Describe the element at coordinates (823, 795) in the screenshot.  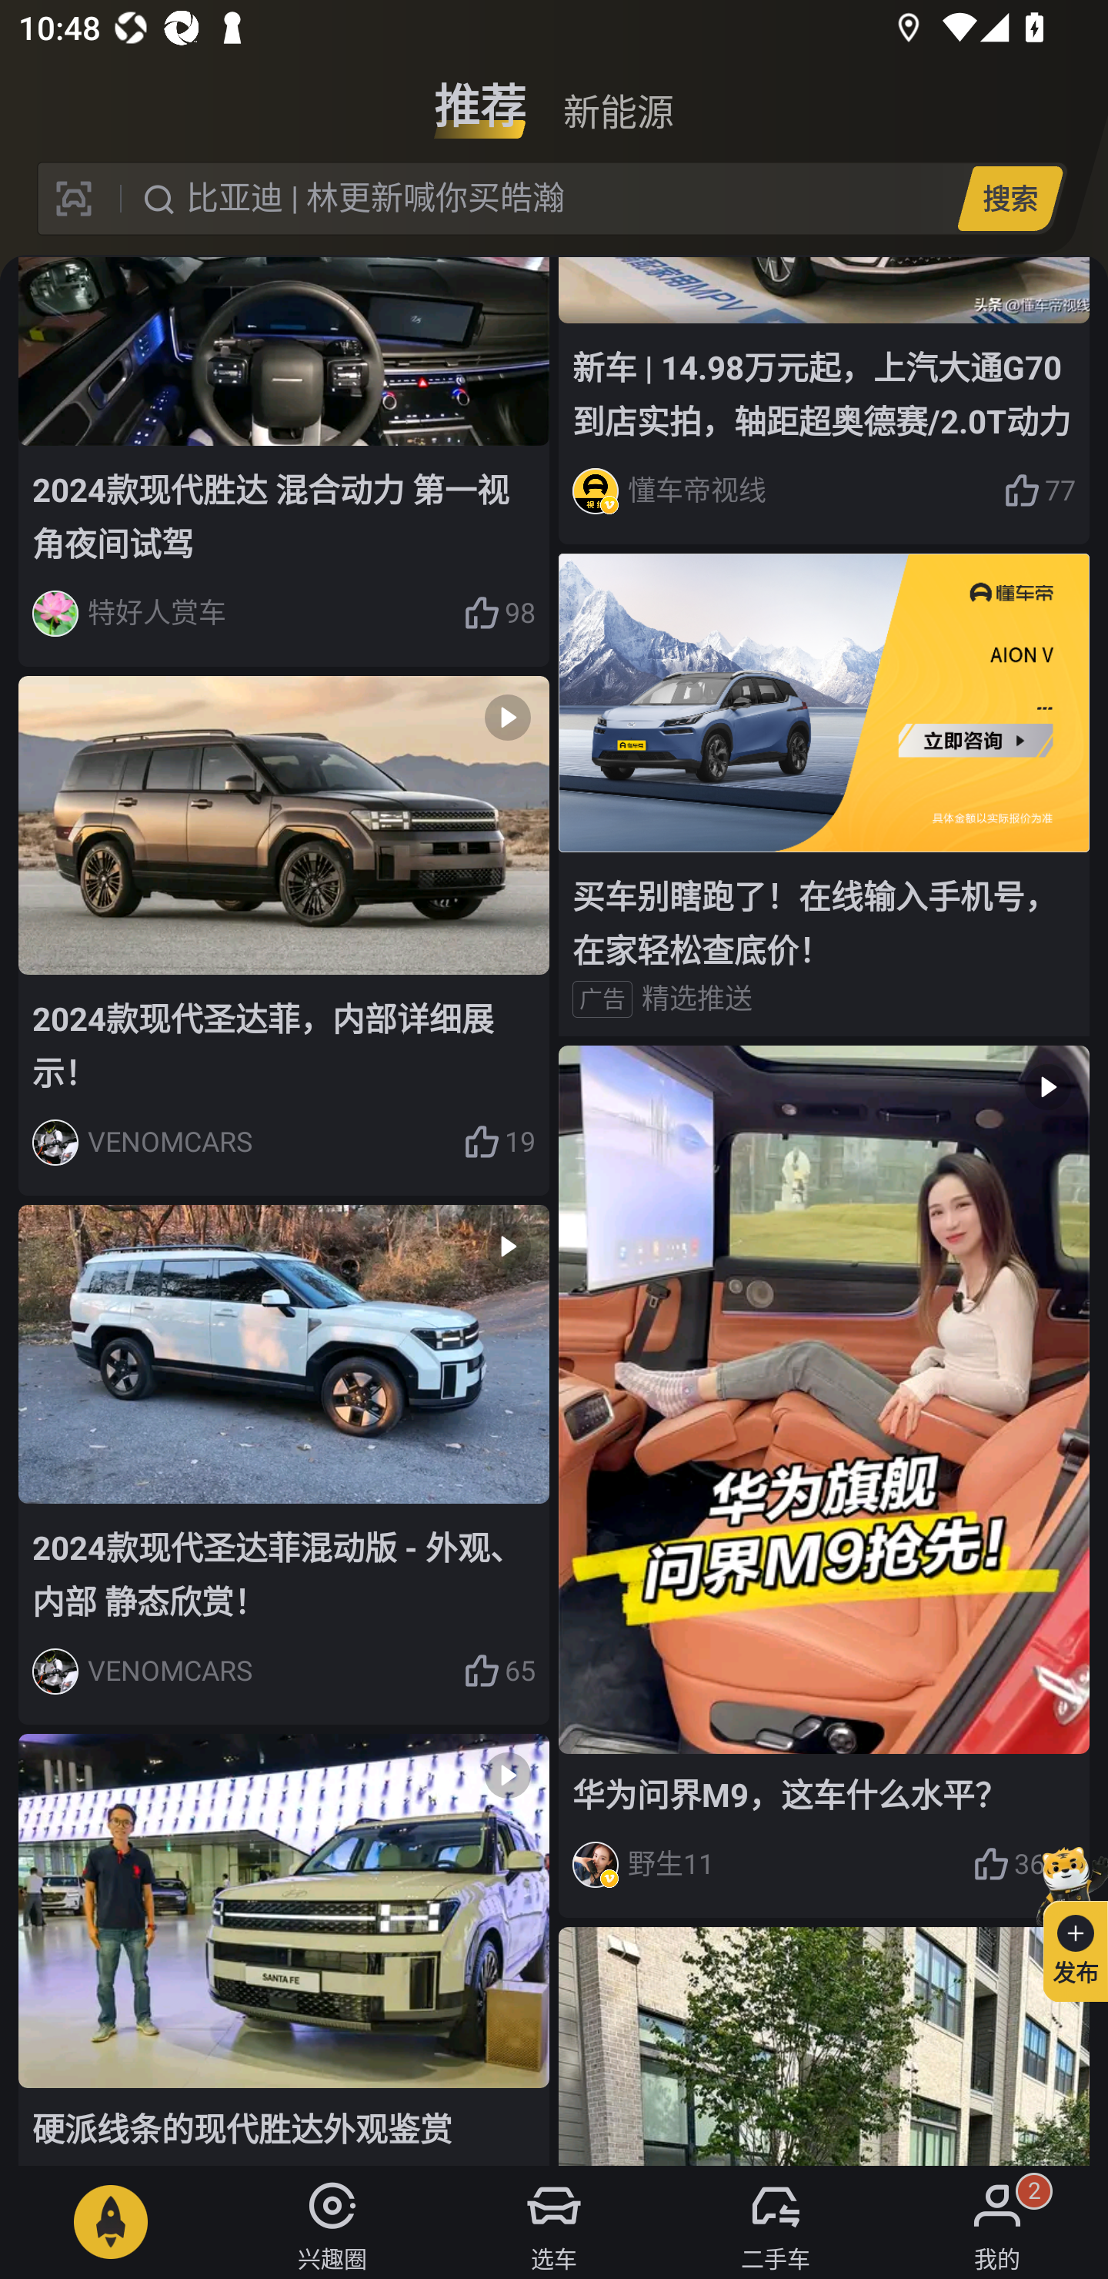
I see `买车别瞎跑了！在线输入手机号，在家轻松查底价！ 广告 精选推送` at that location.